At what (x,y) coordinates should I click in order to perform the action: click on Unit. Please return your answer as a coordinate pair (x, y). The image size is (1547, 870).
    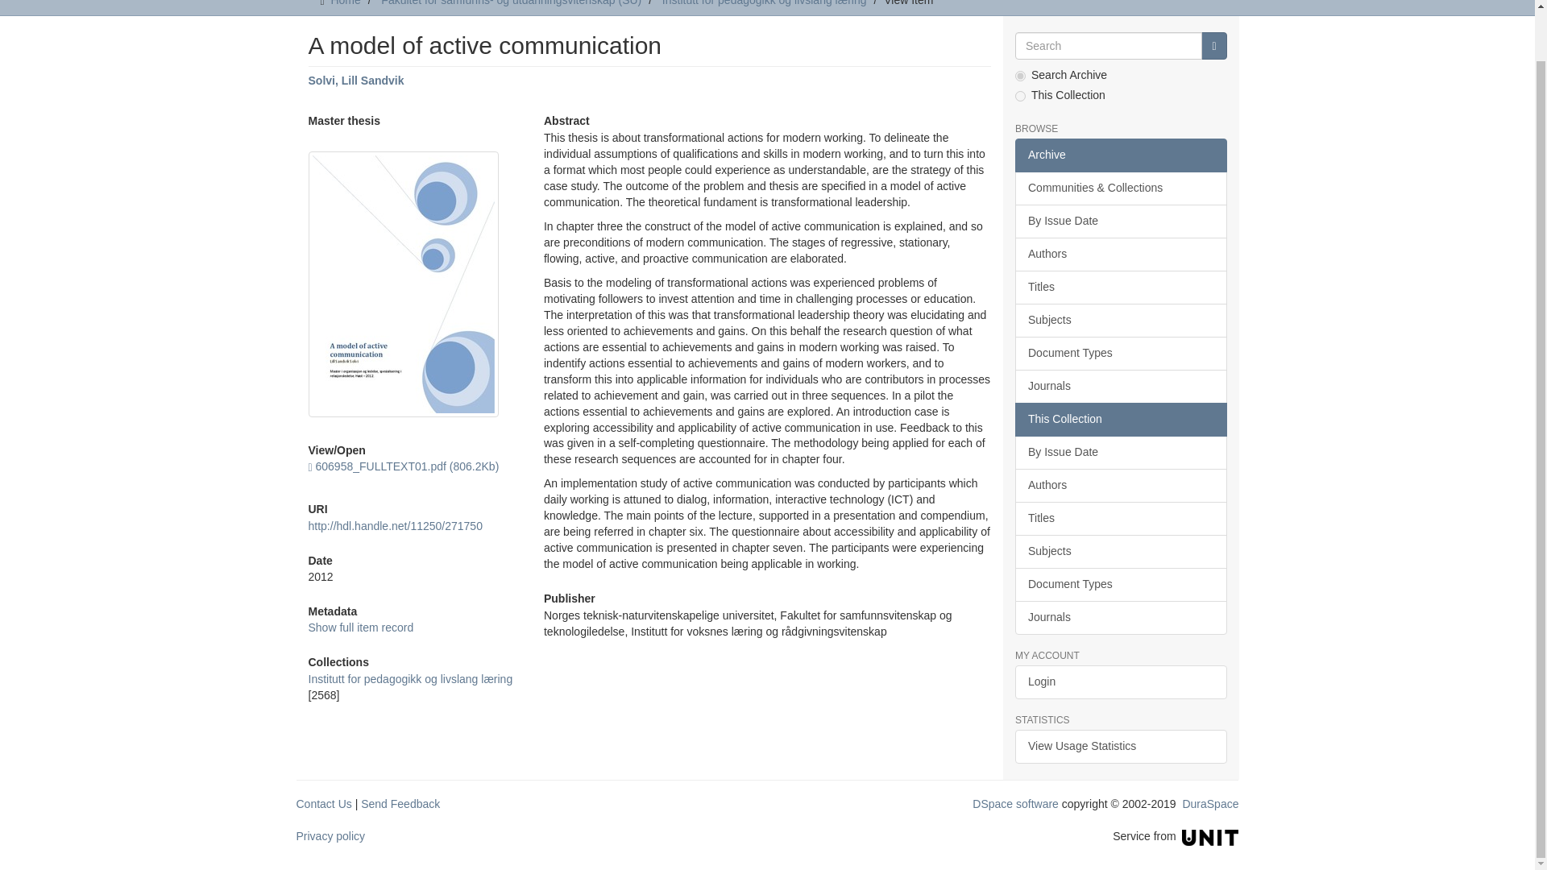
    Looking at the image, I should click on (1210, 836).